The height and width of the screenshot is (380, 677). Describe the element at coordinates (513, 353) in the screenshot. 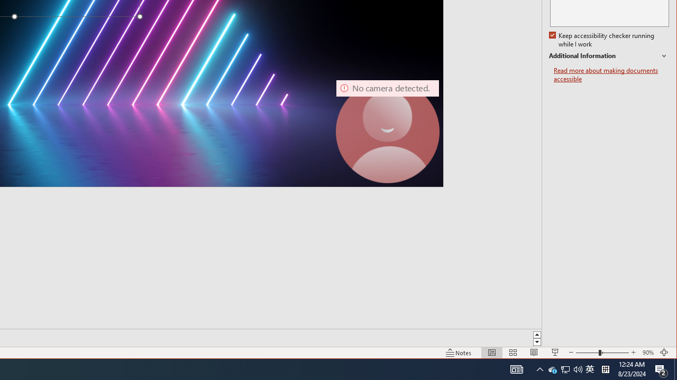

I see `Line down` at that location.